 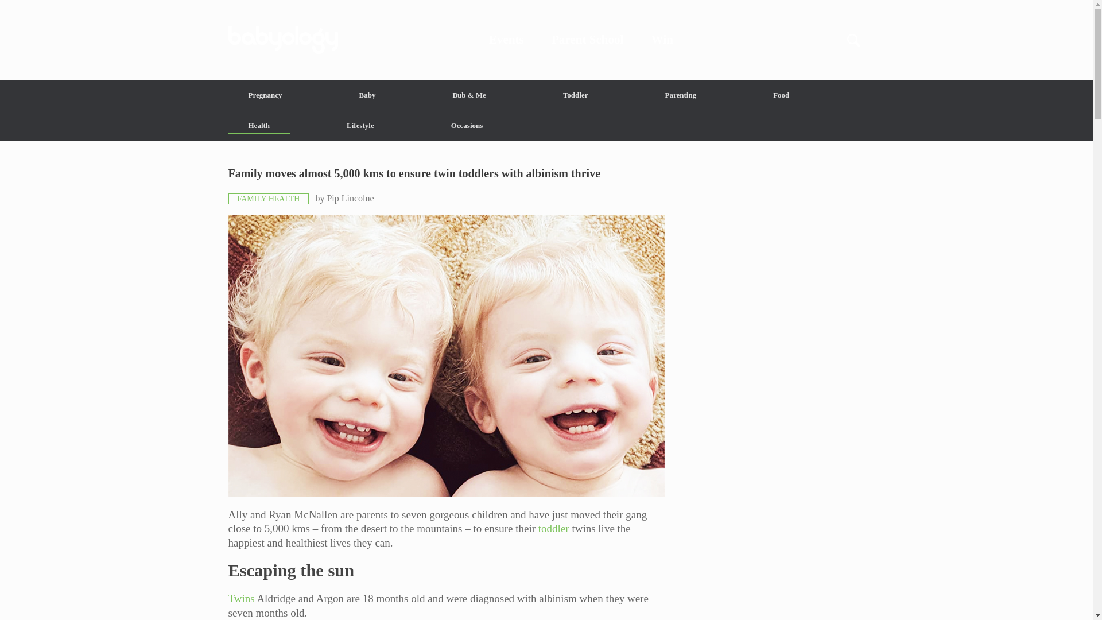 What do you see at coordinates (546, 40) in the screenshot?
I see `Babyology` at bounding box center [546, 40].